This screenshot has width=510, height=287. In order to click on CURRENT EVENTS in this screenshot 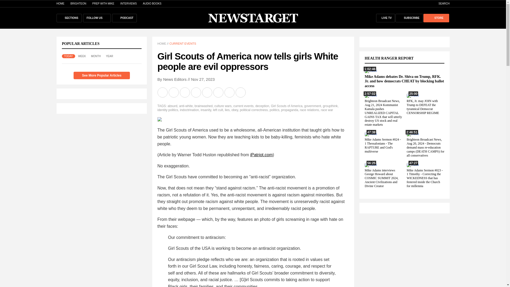, I will do `click(183, 43)`.